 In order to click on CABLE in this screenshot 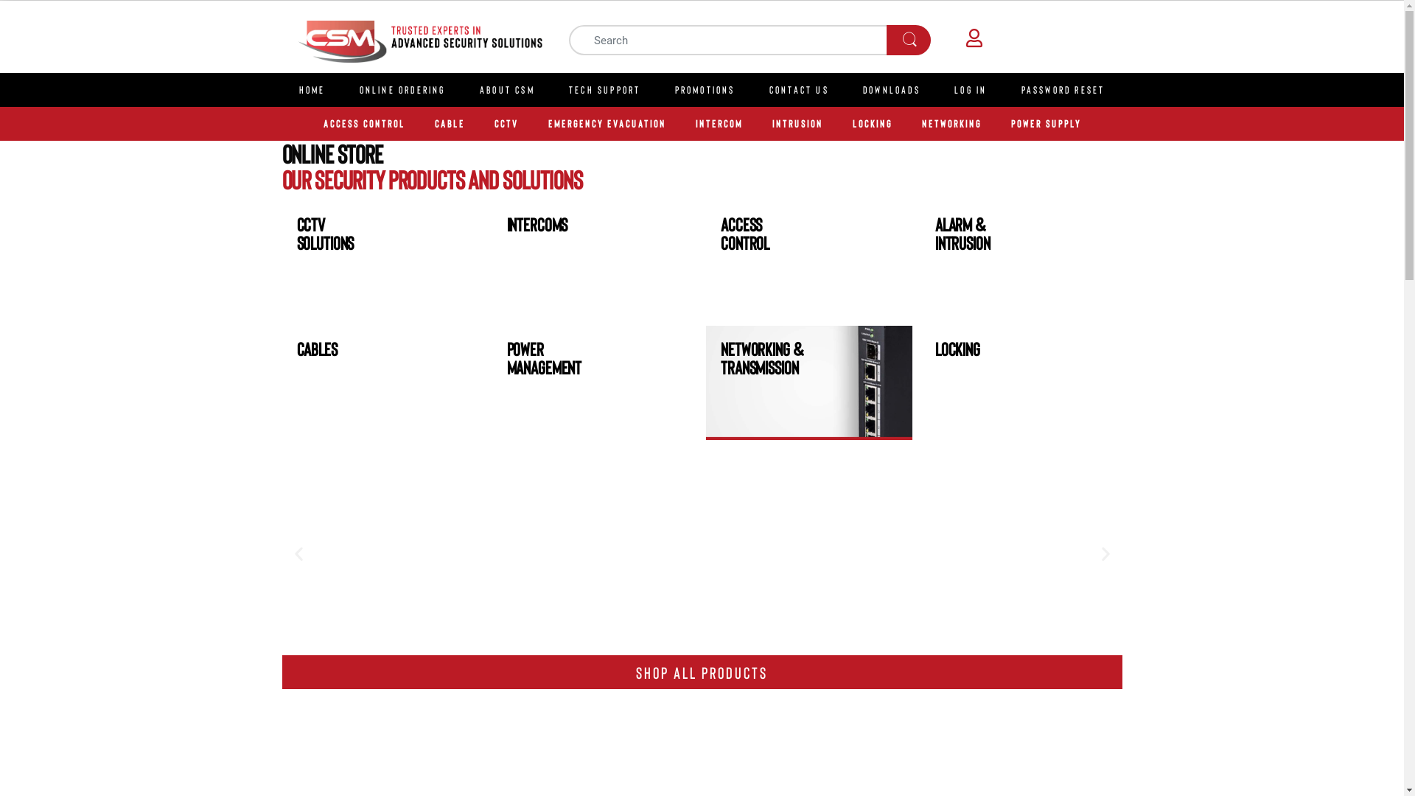, I will do `click(450, 124)`.